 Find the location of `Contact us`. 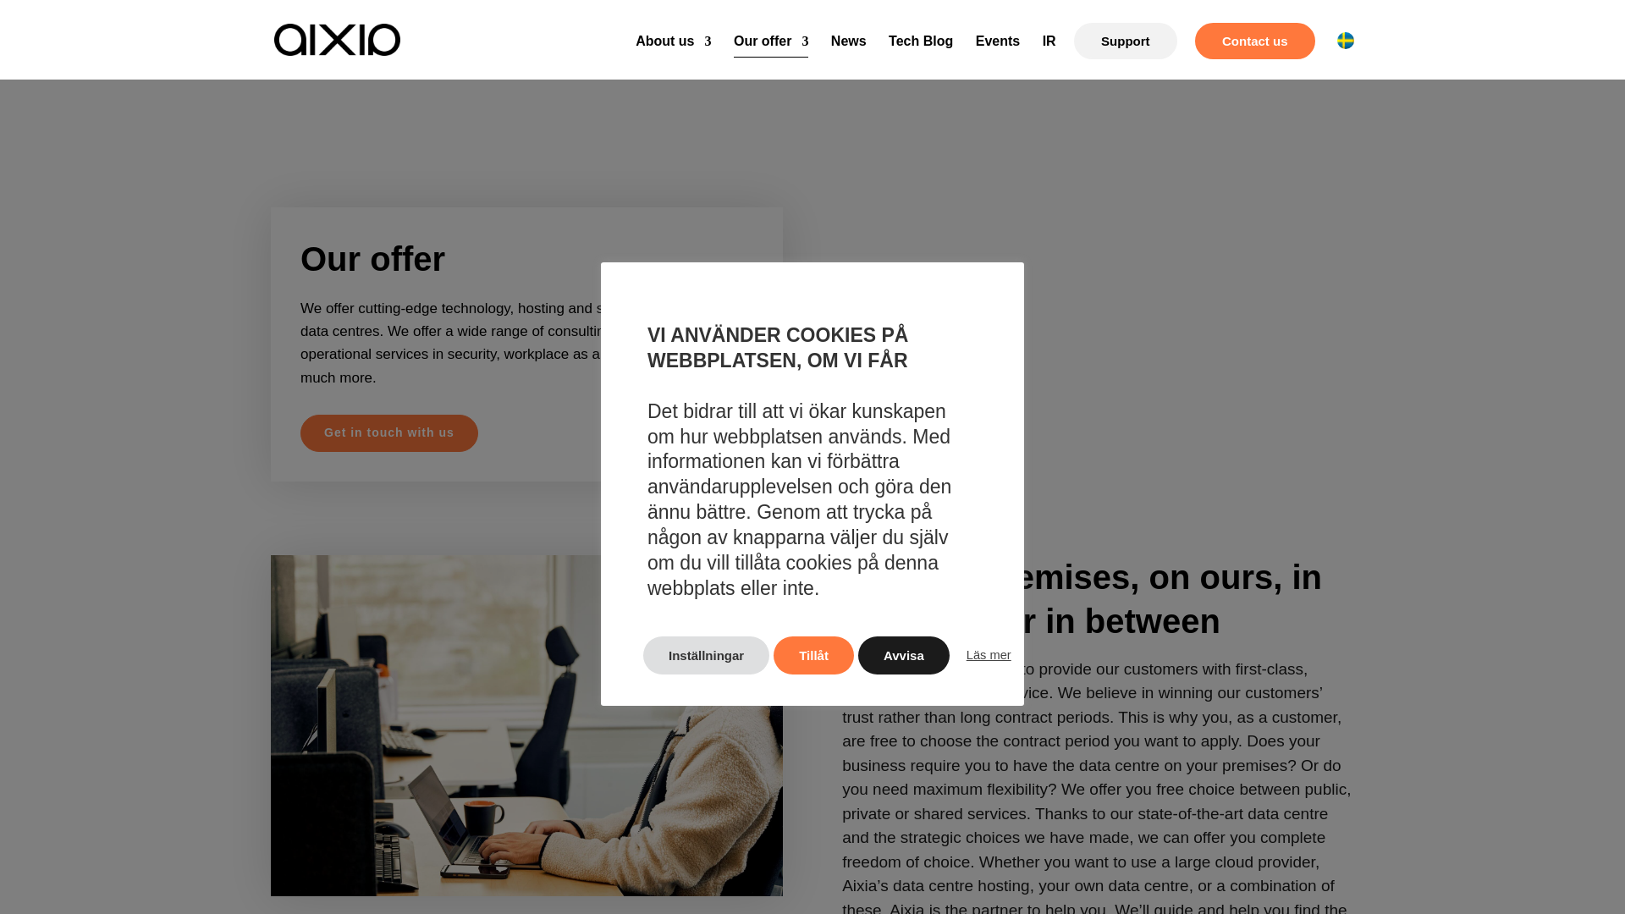

Contact us is located at coordinates (1254, 41).